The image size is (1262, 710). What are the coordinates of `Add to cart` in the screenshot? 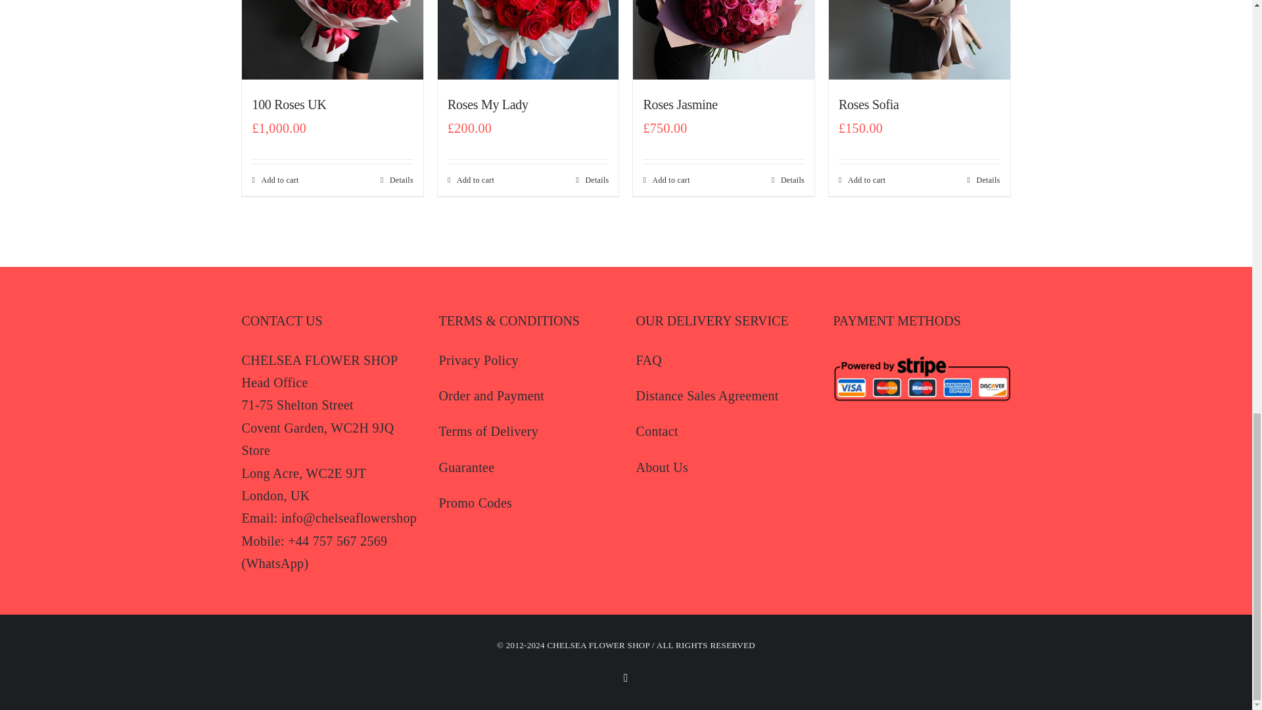 It's located at (862, 179).